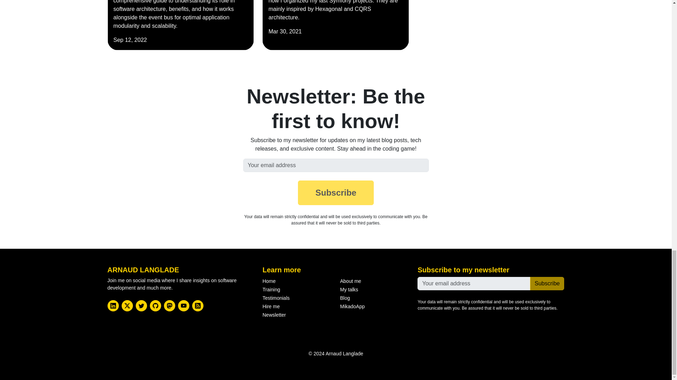 The width and height of the screenshot is (677, 380). What do you see at coordinates (183, 305) in the screenshot?
I see `youtube` at bounding box center [183, 305].